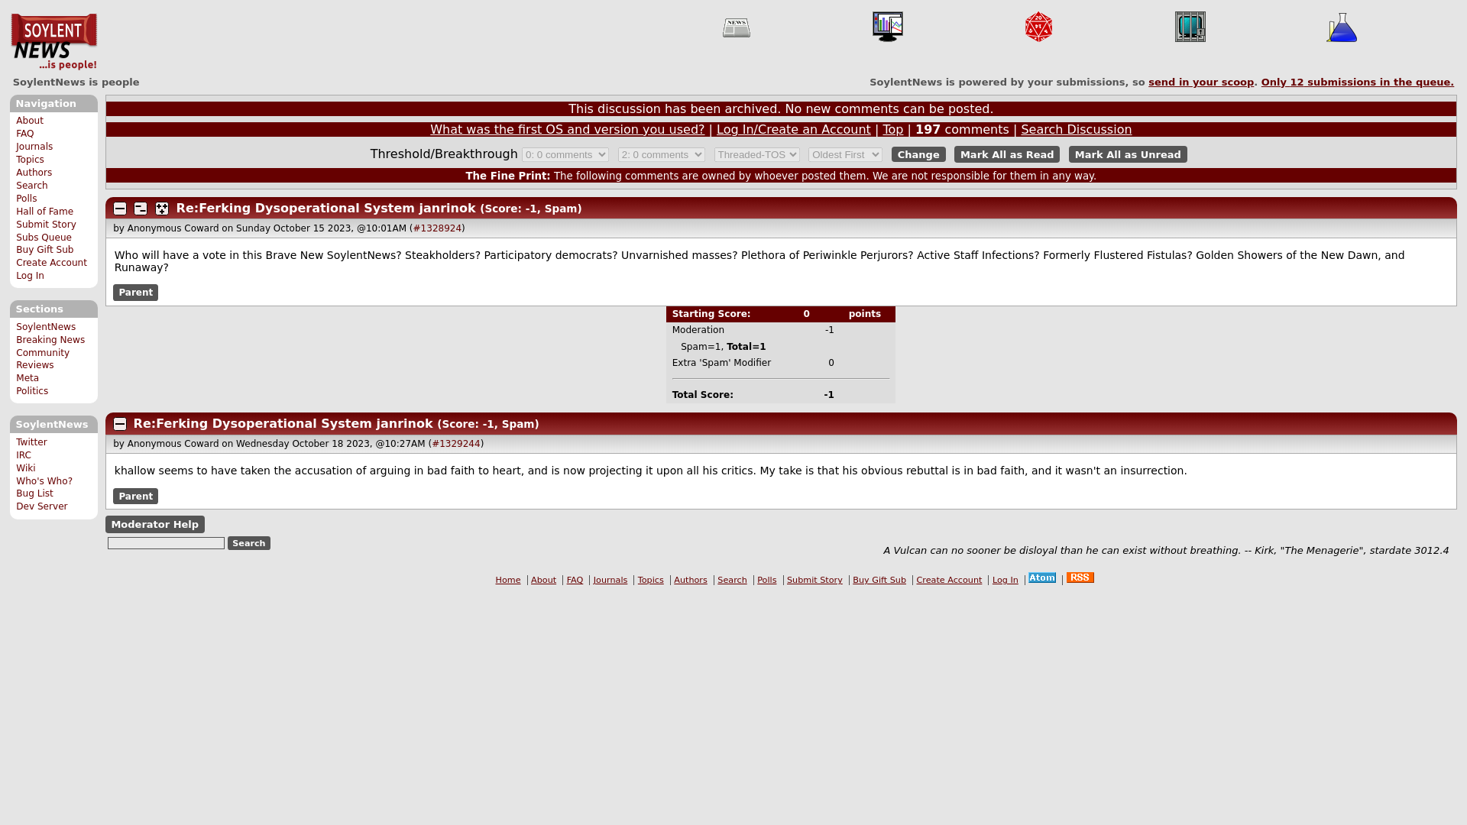 Image resolution: width=1467 pixels, height=825 pixels. What do you see at coordinates (1201, 82) in the screenshot?
I see `send in your scoop` at bounding box center [1201, 82].